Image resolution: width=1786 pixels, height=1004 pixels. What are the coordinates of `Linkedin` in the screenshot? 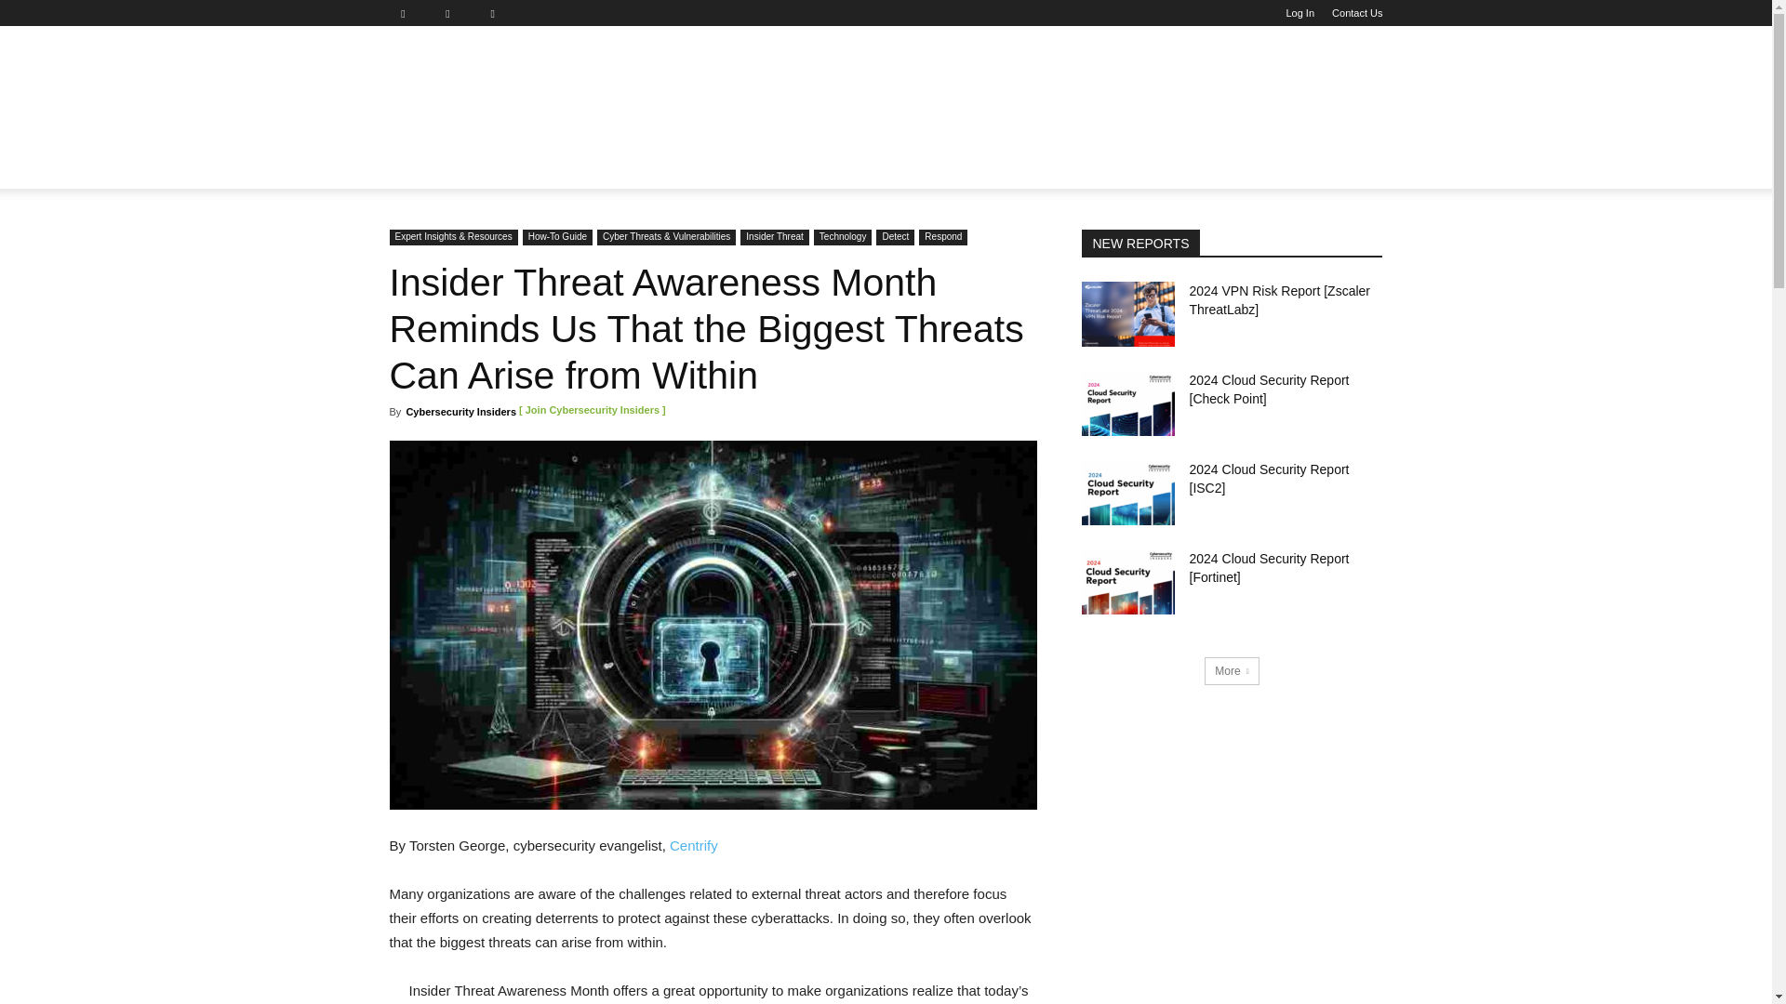 It's located at (455, 13).